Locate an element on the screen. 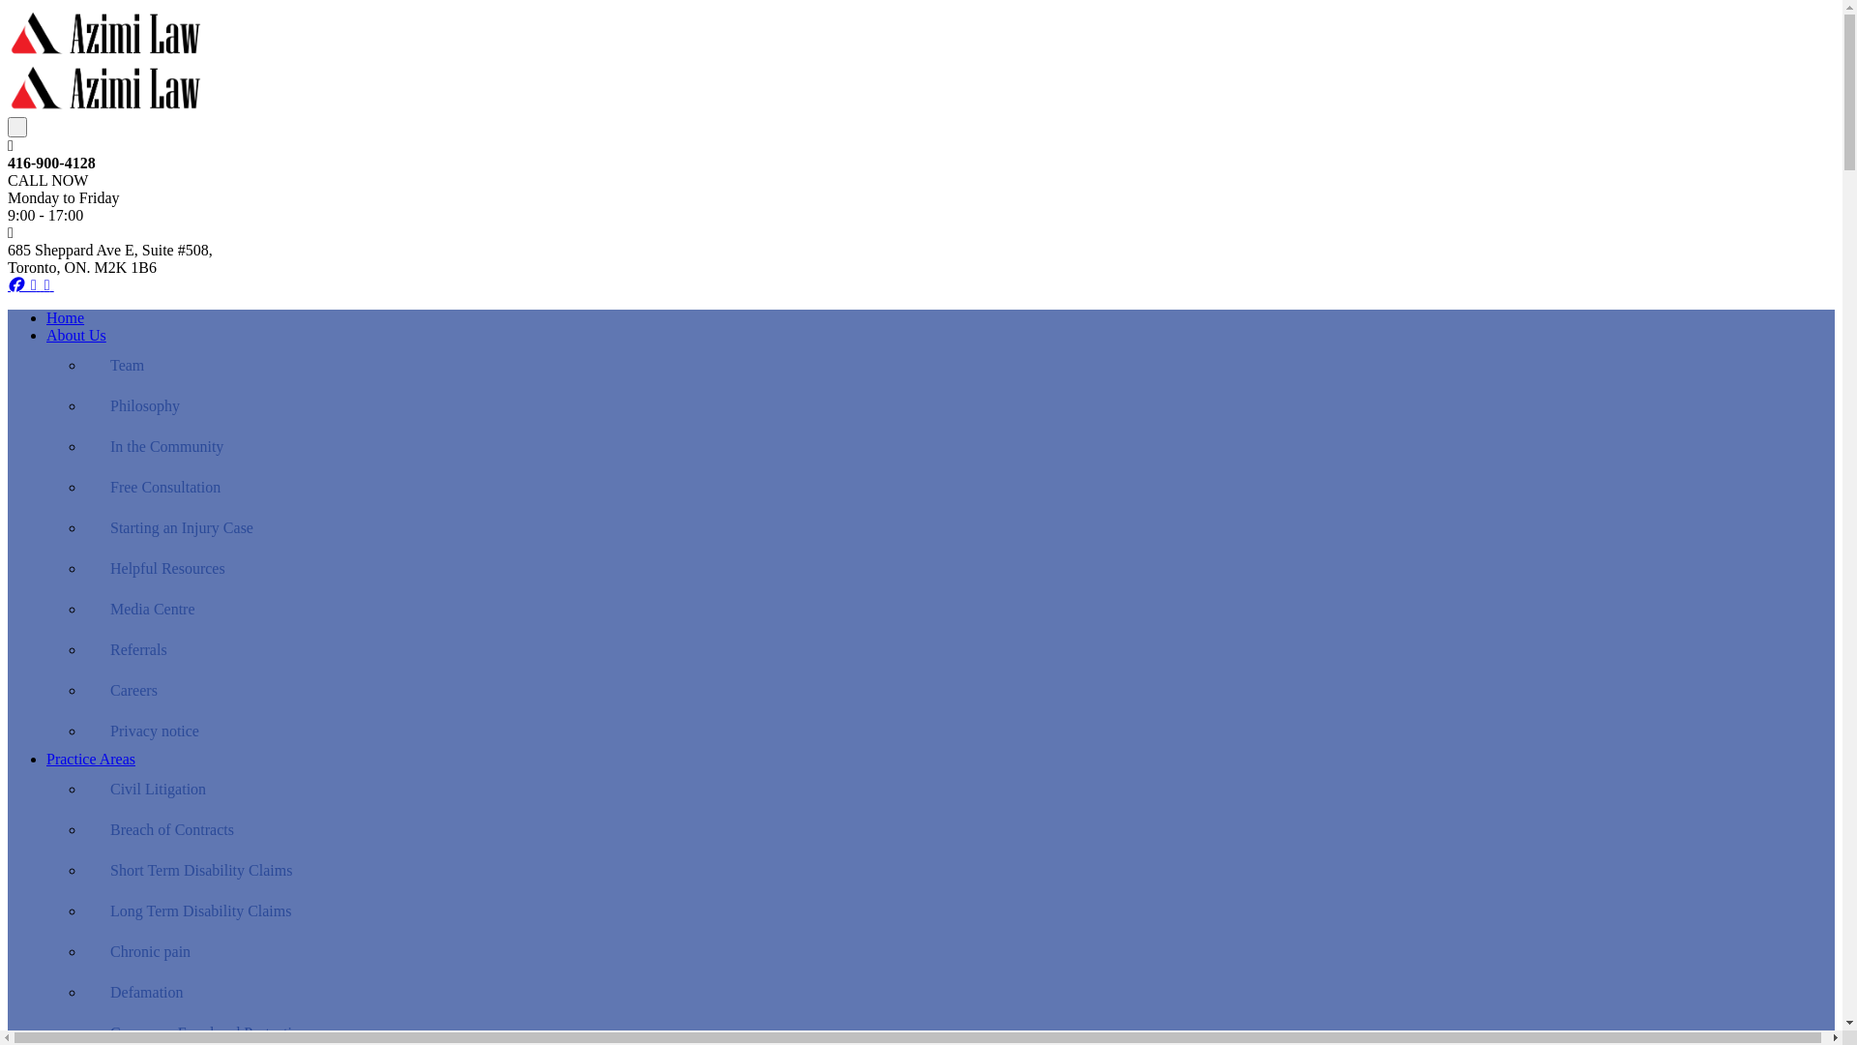 This screenshot has height=1045, width=1857. Chronic pain is located at coordinates (959, 951).